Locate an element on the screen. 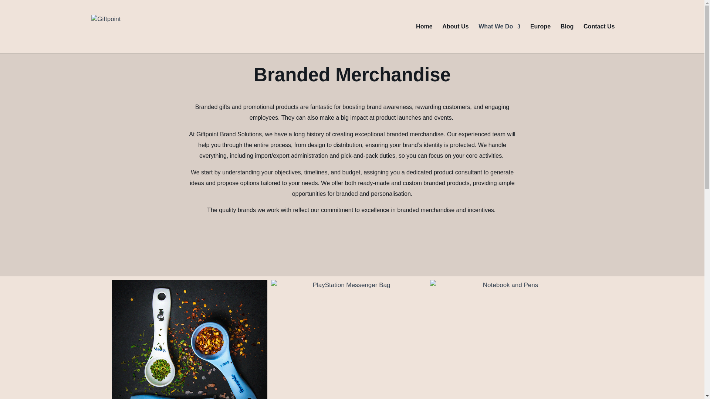  Homepride Measuring Spoons is located at coordinates (189, 340).